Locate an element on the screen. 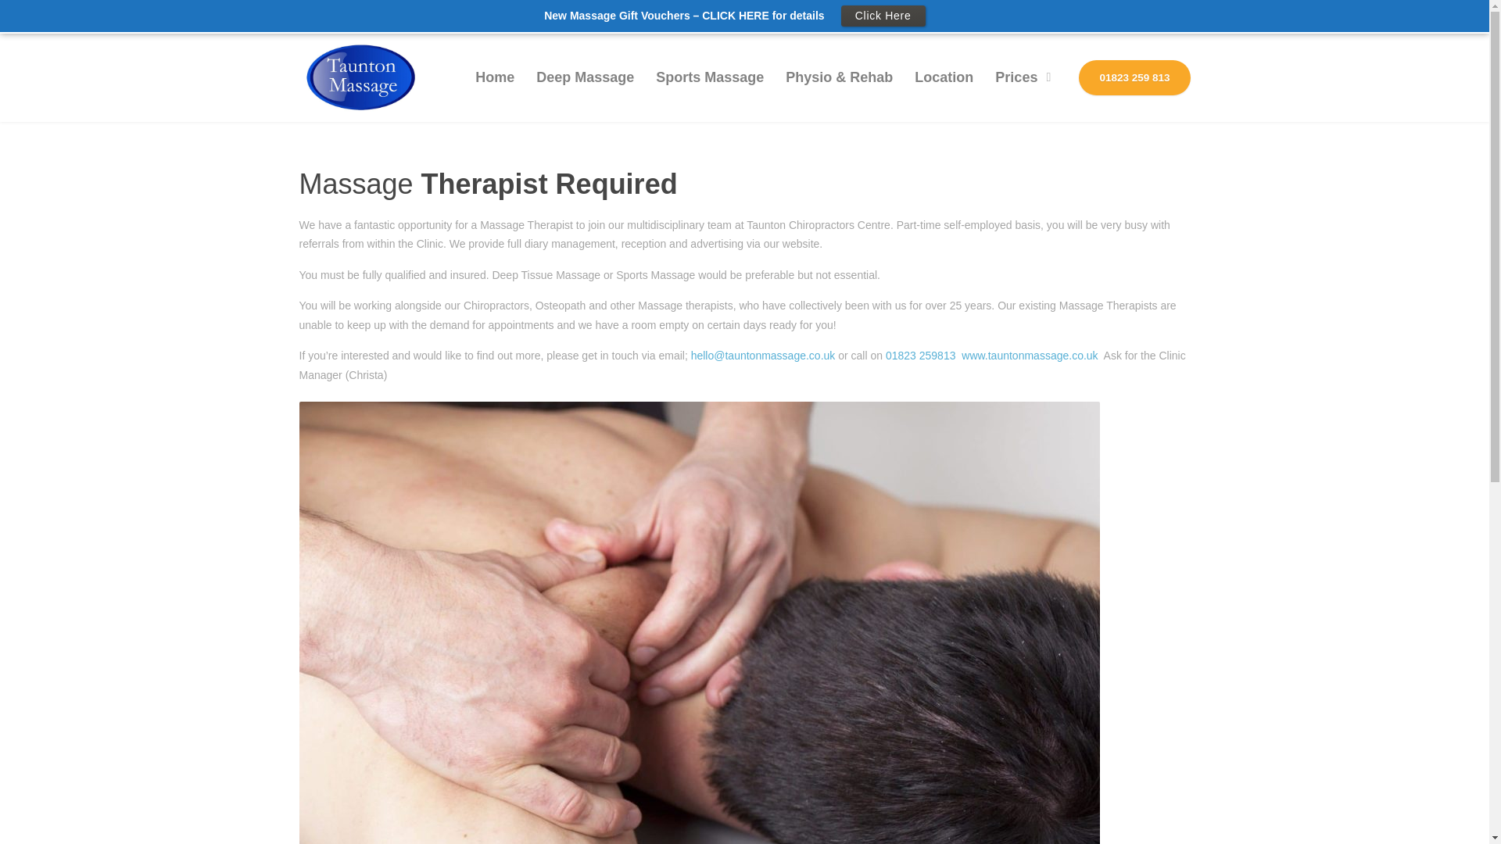  www.tauntonmassage.co.uk is located at coordinates (1029, 323).